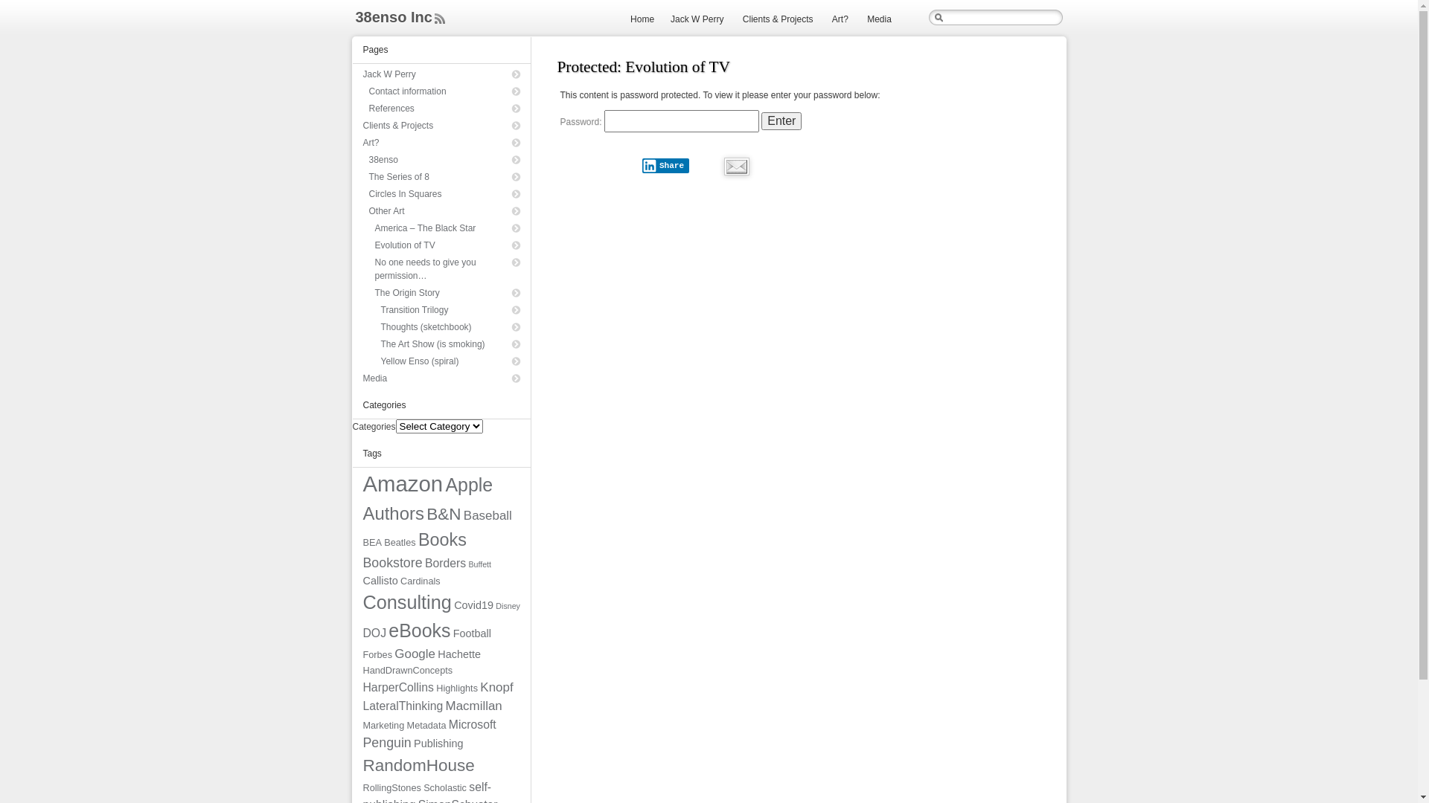 This screenshot has height=803, width=1429. What do you see at coordinates (451, 361) in the screenshot?
I see `Yellow Enso (spiral)` at bounding box center [451, 361].